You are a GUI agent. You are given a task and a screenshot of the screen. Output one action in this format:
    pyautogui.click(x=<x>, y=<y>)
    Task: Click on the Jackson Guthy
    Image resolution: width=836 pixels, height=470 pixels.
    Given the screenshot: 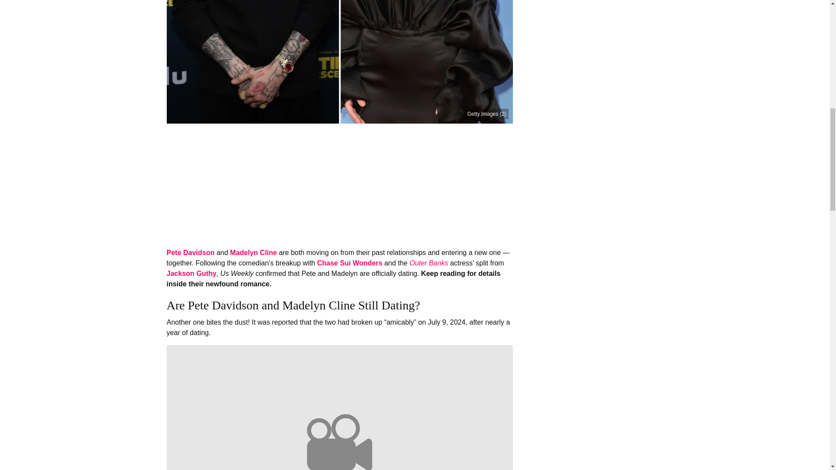 What is the action you would take?
    pyautogui.click(x=192, y=273)
    